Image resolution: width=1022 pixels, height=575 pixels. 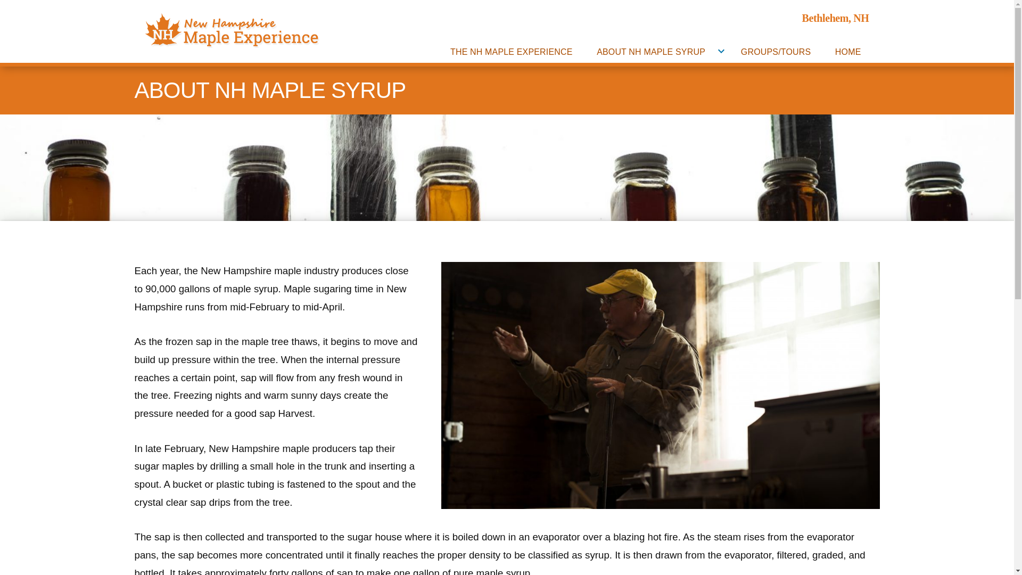 What do you see at coordinates (650, 51) in the screenshot?
I see `ABOUT NH MAPLE SYRUP` at bounding box center [650, 51].